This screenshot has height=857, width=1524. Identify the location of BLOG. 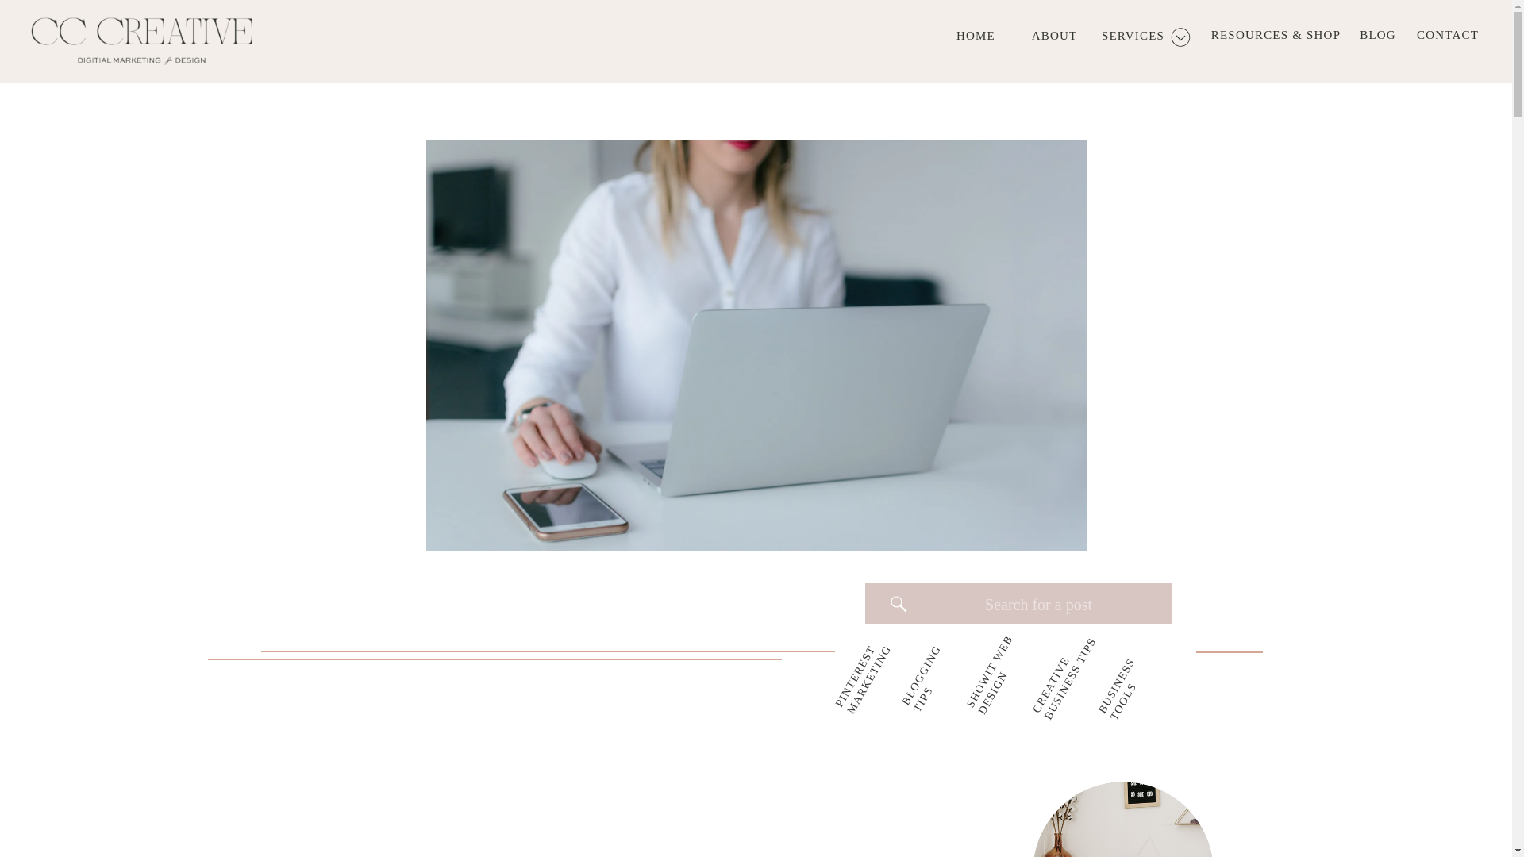
(1378, 40).